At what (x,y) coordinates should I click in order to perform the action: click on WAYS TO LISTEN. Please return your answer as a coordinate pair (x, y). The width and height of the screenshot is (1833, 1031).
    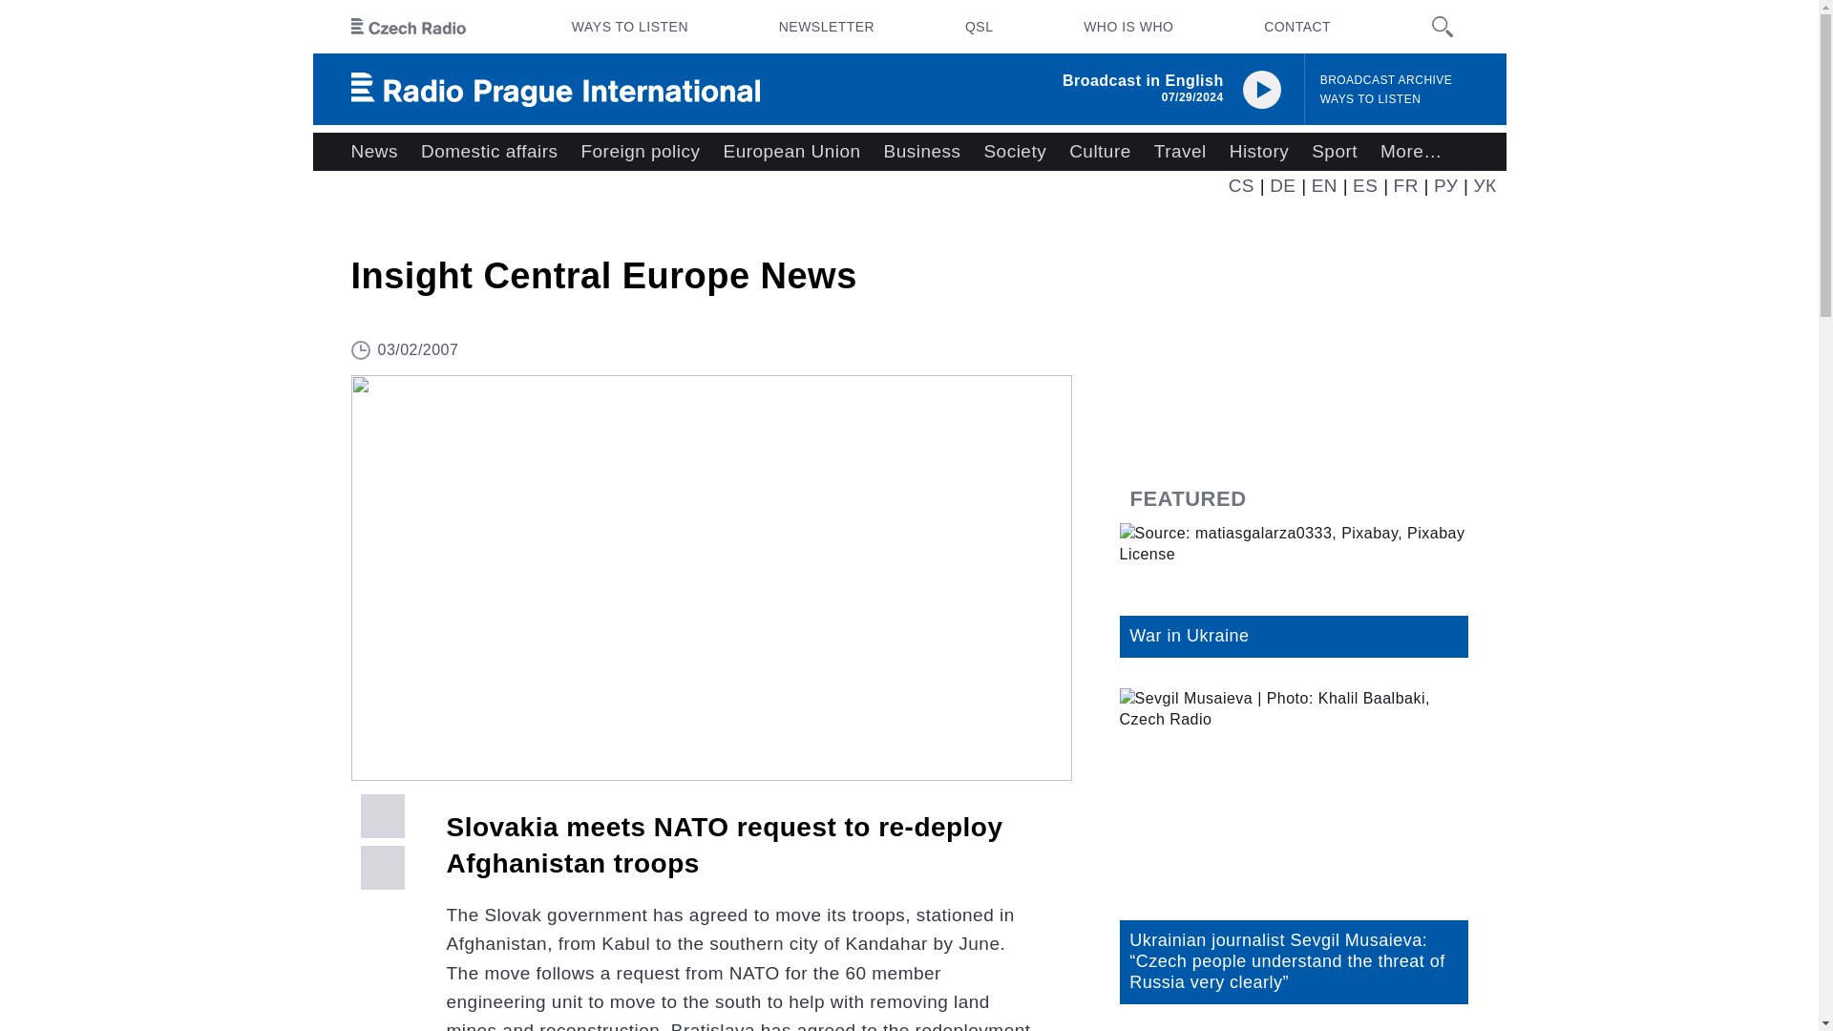
    Looking at the image, I should click on (1371, 99).